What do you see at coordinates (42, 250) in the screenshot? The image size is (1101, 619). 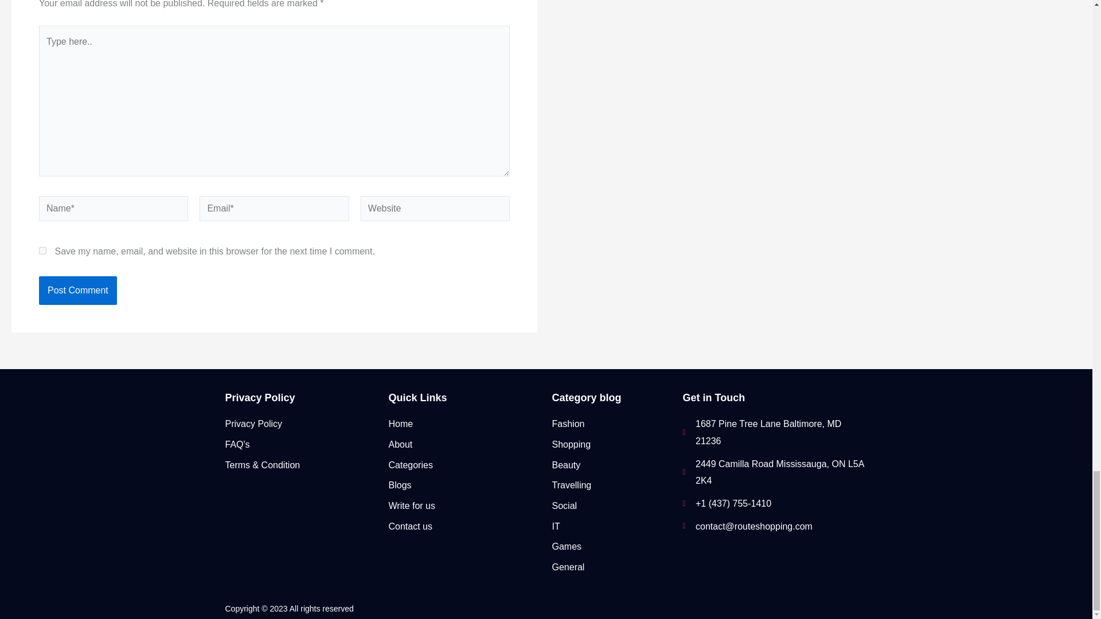 I see `yes` at bounding box center [42, 250].